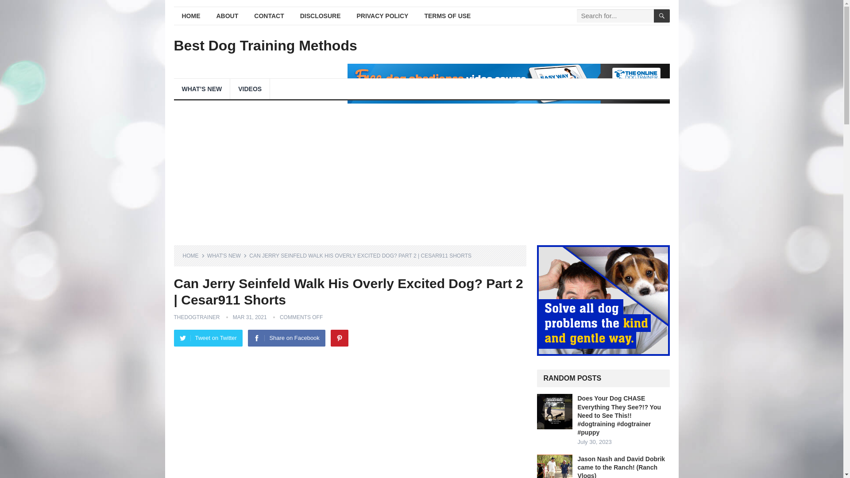 The height and width of the screenshot is (478, 850). I want to click on PRIVACY POLICY, so click(382, 16).